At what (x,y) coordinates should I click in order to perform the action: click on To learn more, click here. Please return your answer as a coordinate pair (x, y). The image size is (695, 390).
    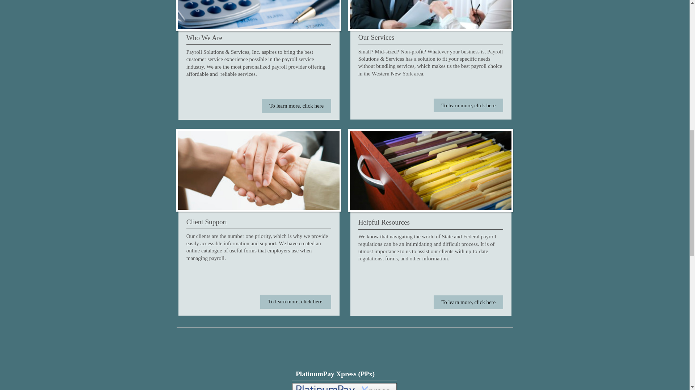
    Looking at the image, I should click on (296, 106).